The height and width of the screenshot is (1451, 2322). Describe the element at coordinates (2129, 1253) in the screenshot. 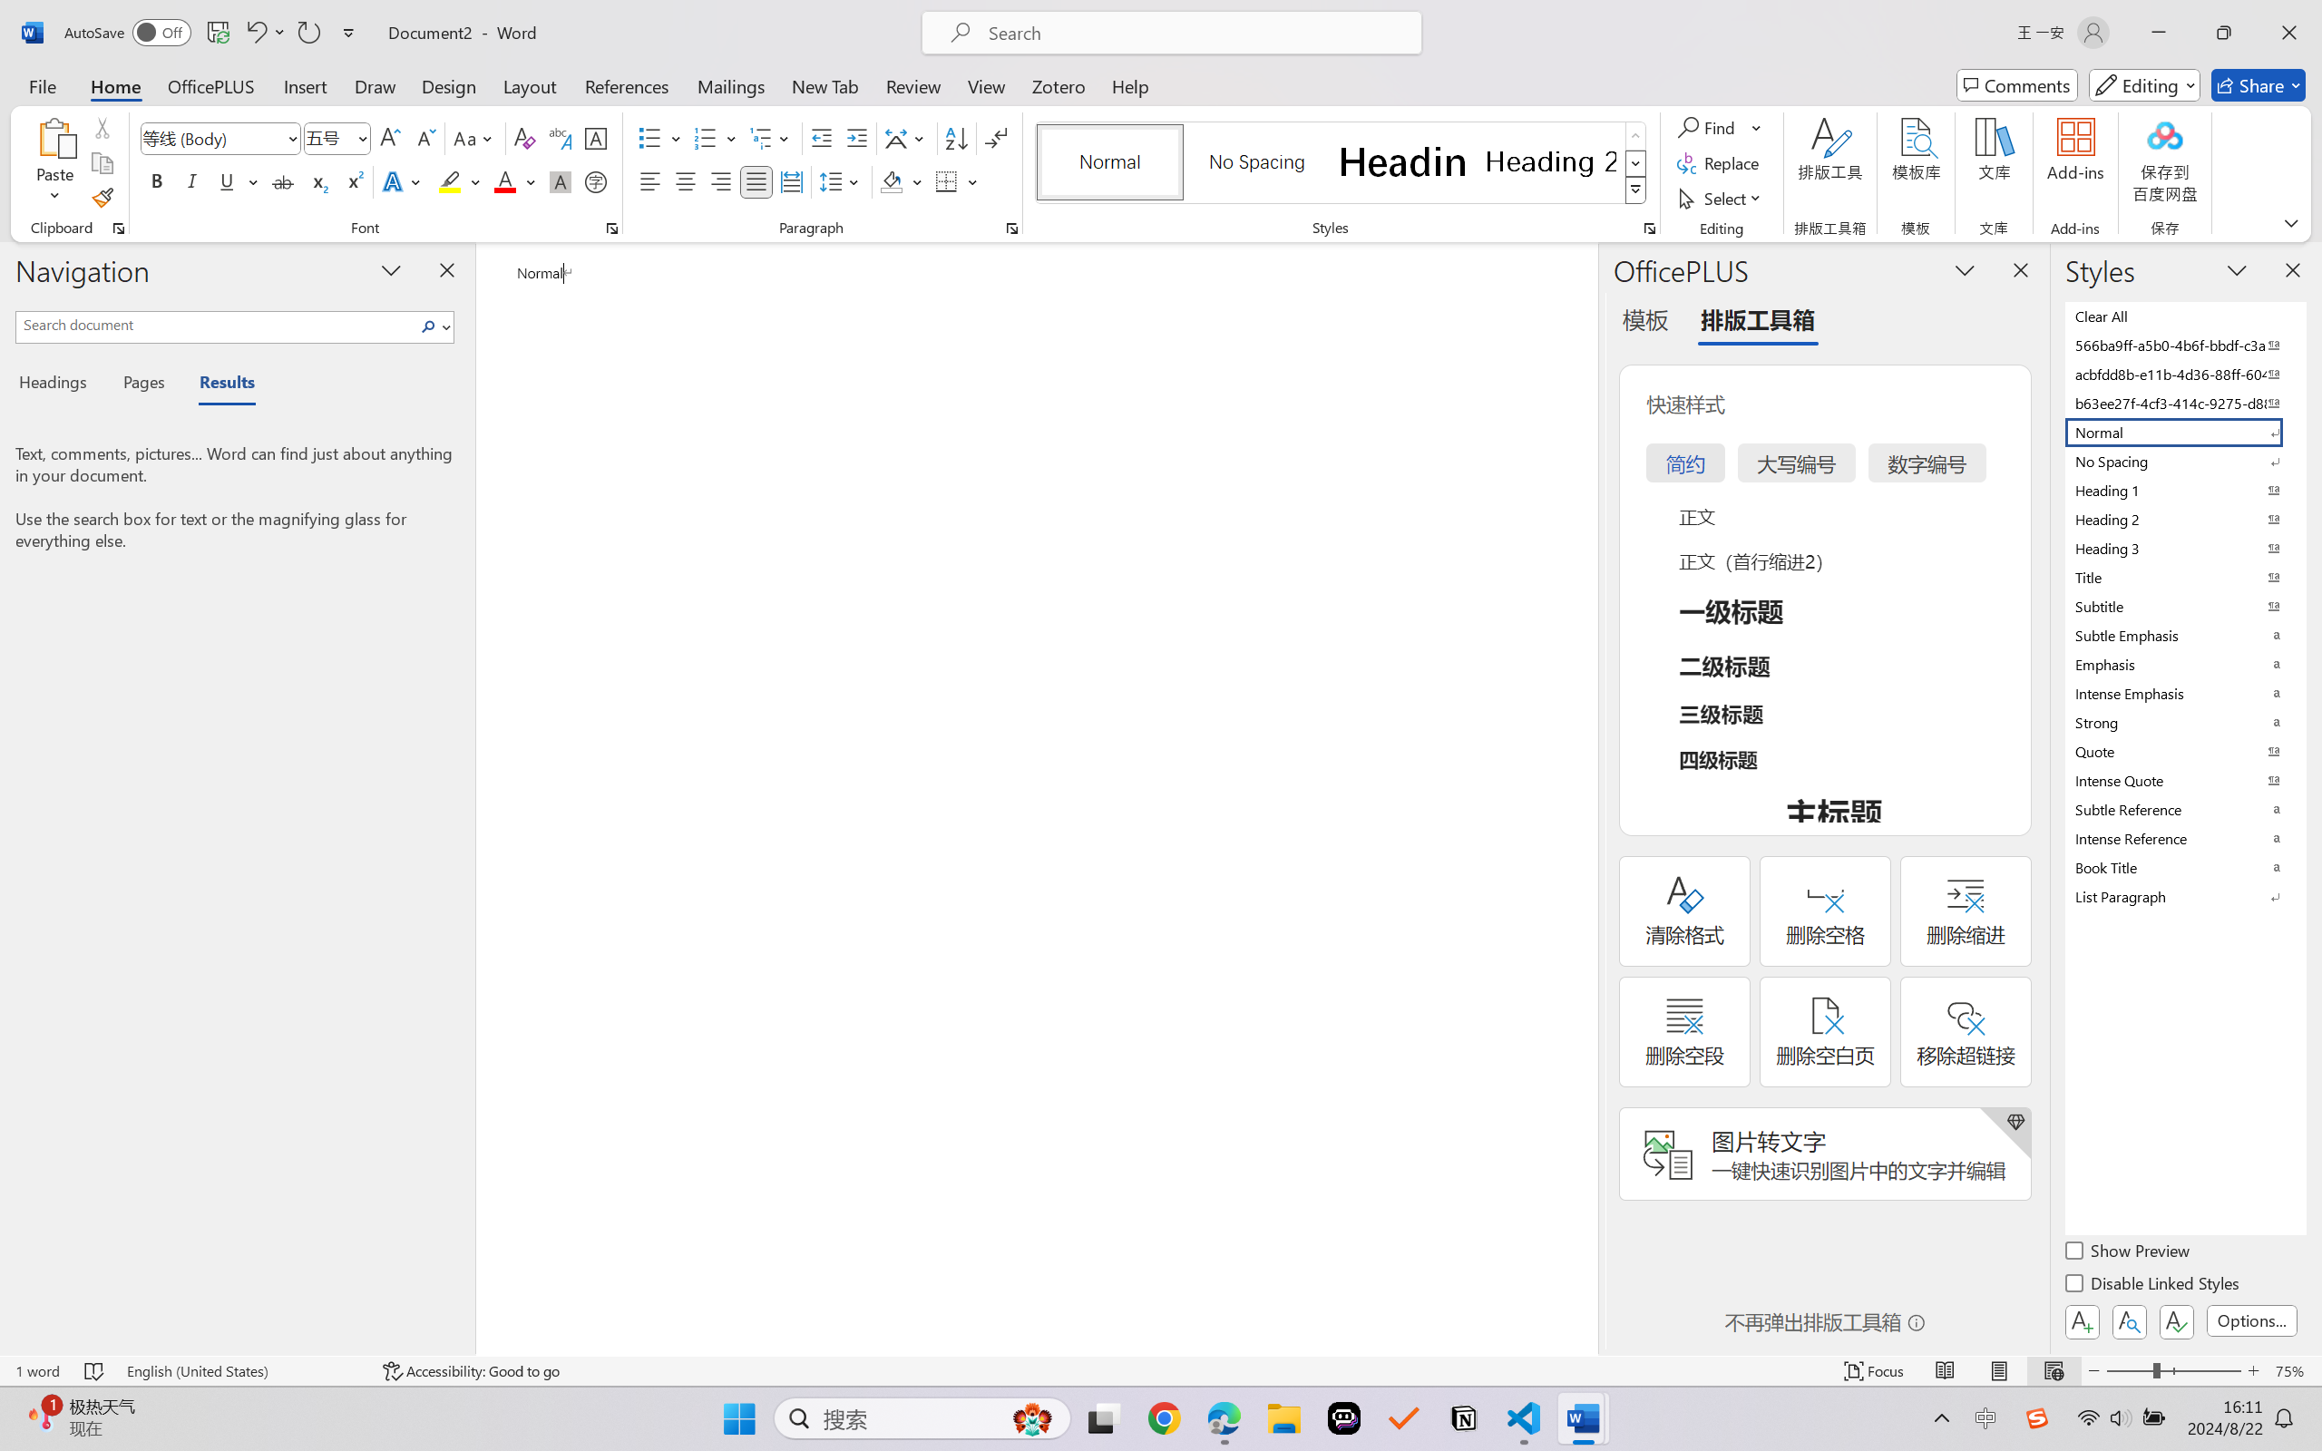

I see `Show Preview` at that location.